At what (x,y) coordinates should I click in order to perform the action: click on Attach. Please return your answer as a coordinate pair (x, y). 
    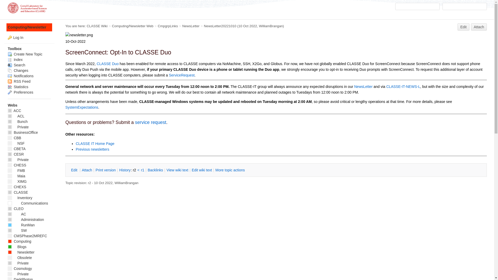
    Looking at the image, I should click on (87, 170).